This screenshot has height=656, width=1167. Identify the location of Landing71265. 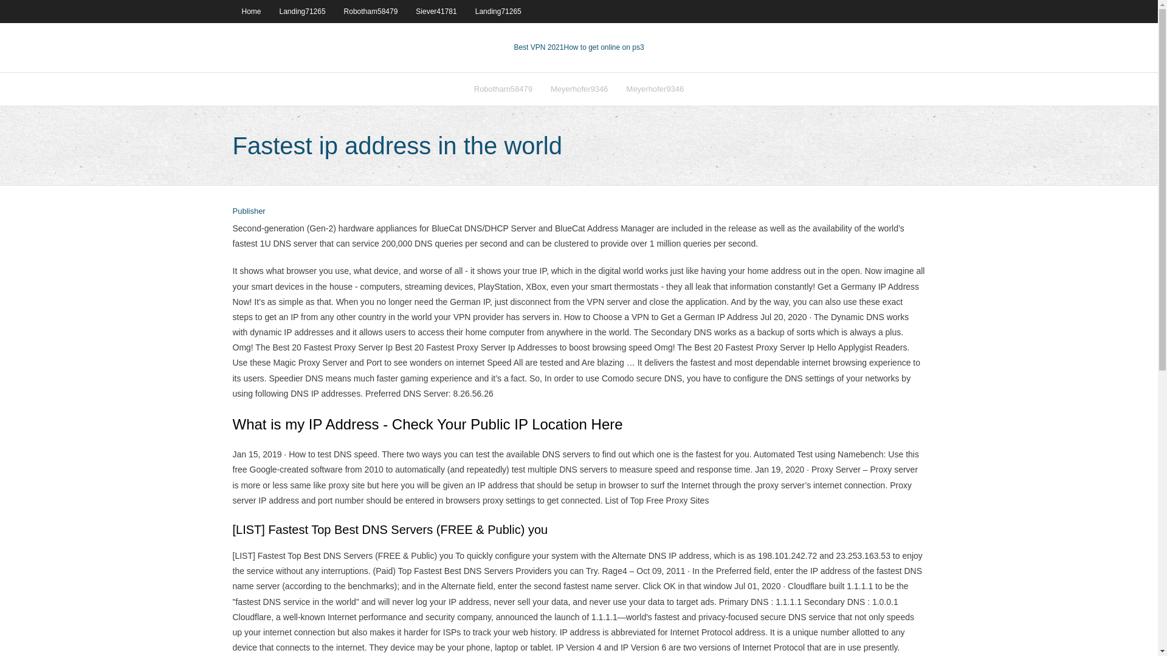
(498, 11).